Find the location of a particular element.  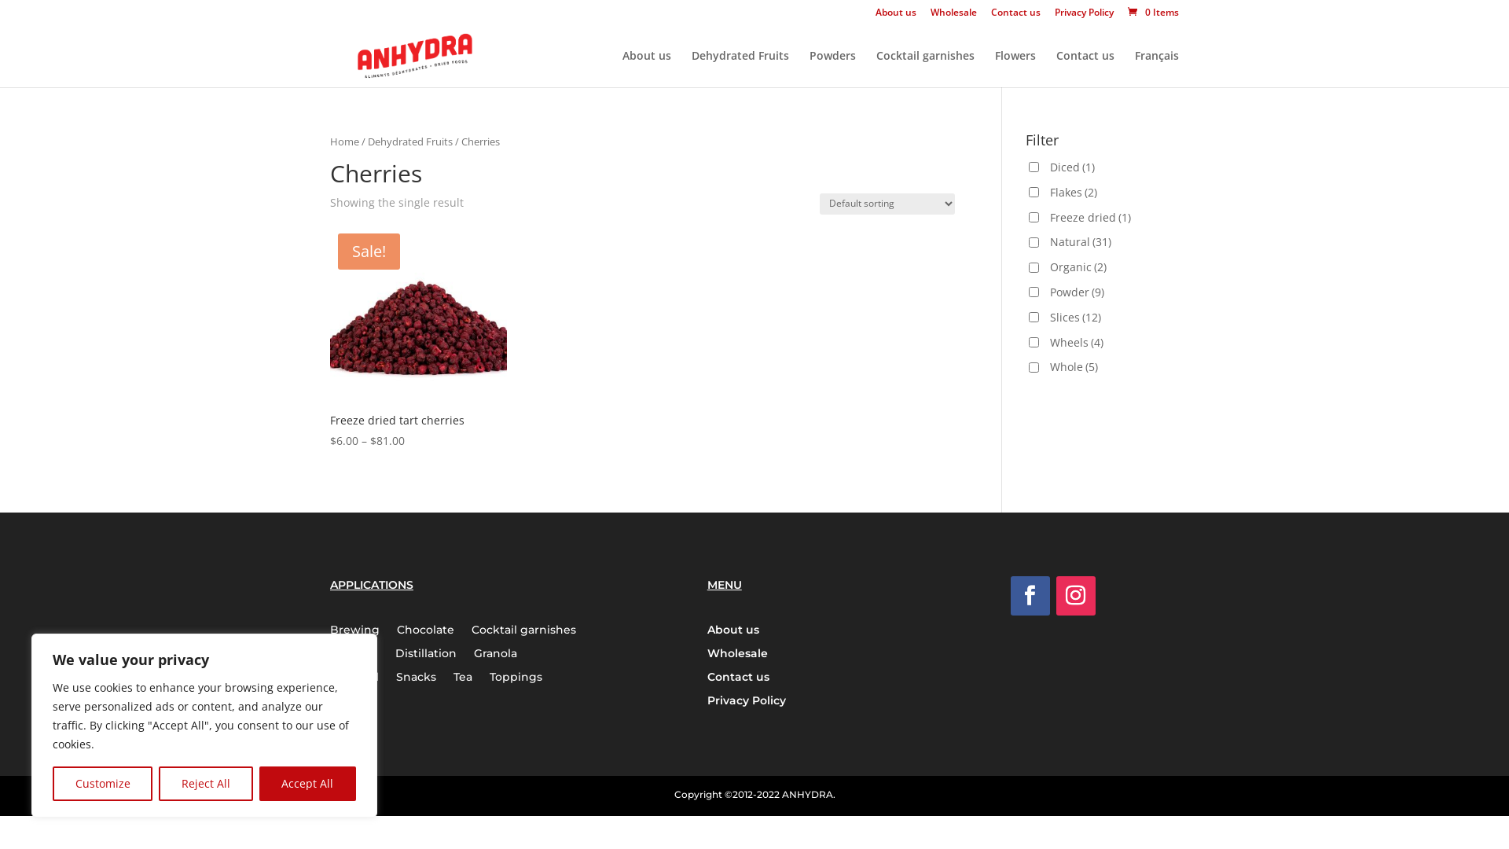

About us is located at coordinates (647, 69).